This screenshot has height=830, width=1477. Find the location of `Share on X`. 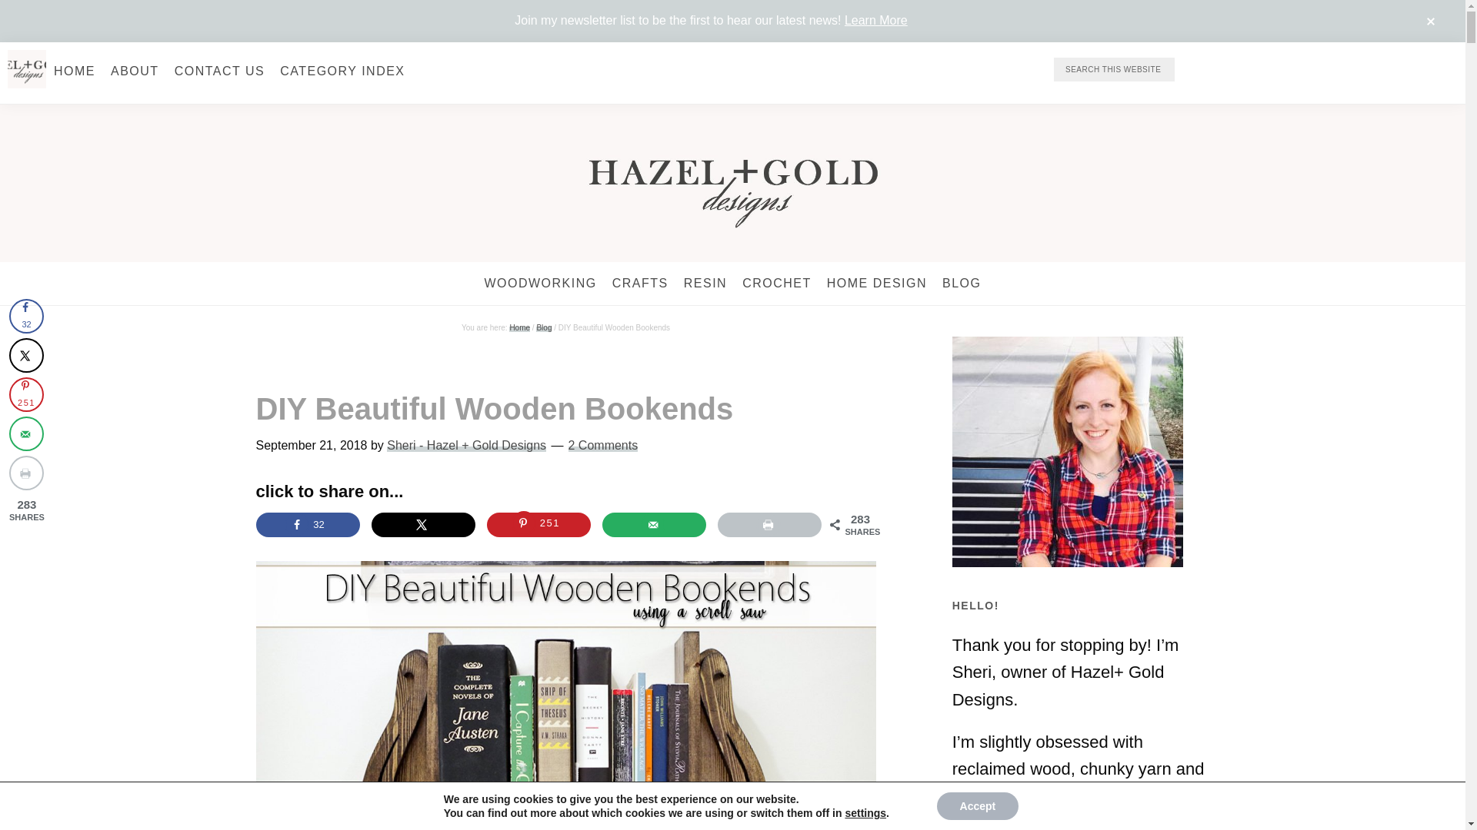

Share on X is located at coordinates (423, 524).